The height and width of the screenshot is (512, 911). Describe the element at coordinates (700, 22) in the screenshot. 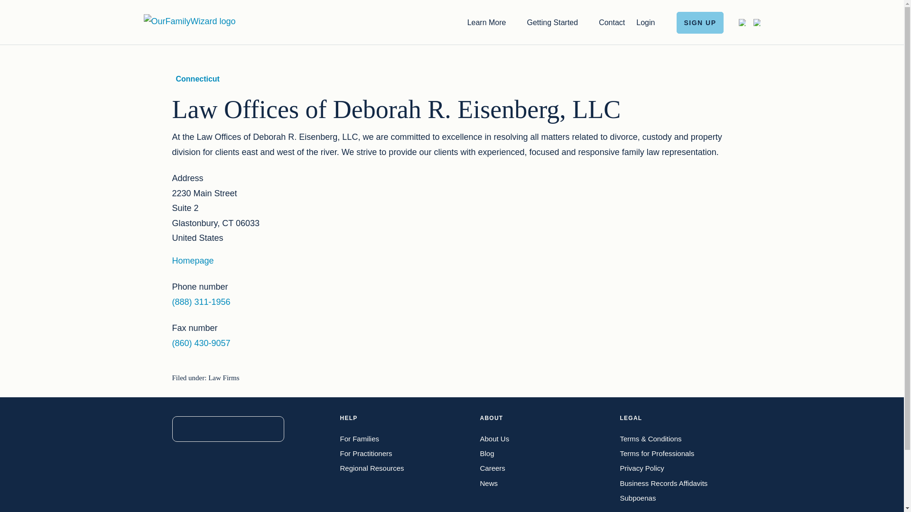

I see `SIGN UP` at that location.